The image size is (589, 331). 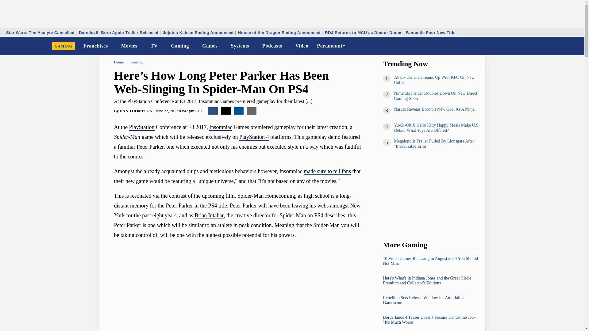 I want to click on Search, so click(x=576, y=46).